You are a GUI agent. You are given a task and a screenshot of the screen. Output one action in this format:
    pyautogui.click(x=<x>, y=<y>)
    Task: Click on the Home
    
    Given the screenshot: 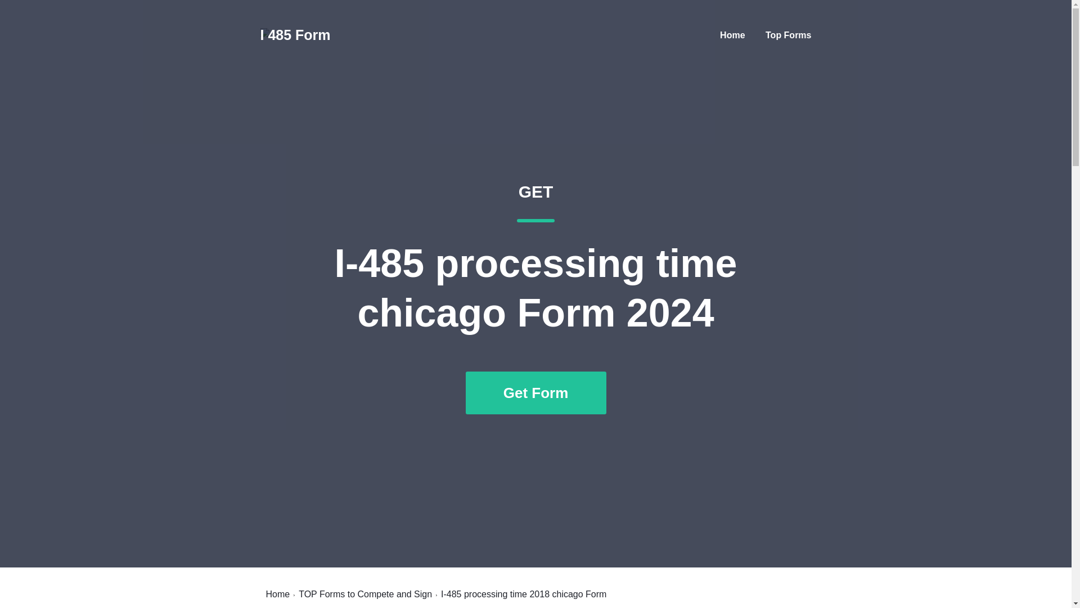 What is the action you would take?
    pyautogui.click(x=295, y=35)
    